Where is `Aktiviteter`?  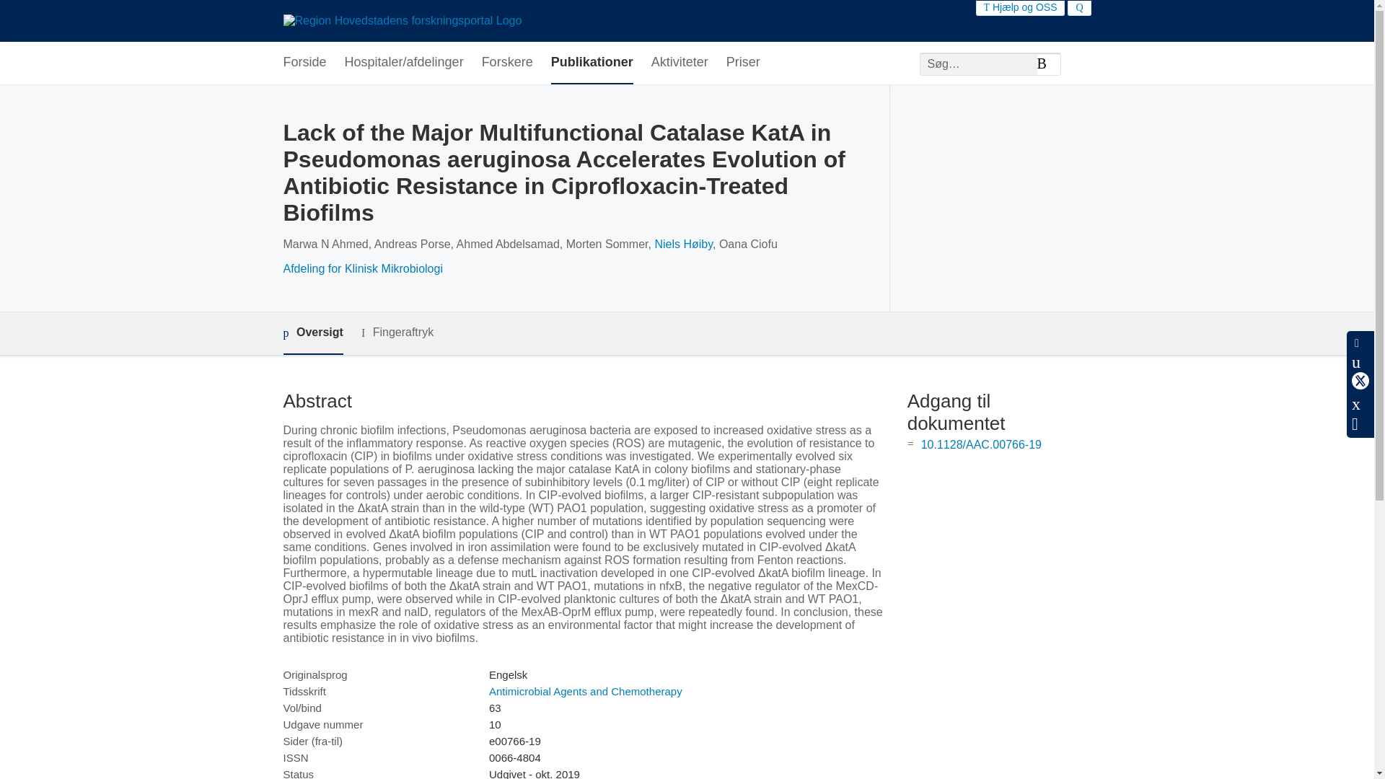
Aktiviteter is located at coordinates (680, 63).